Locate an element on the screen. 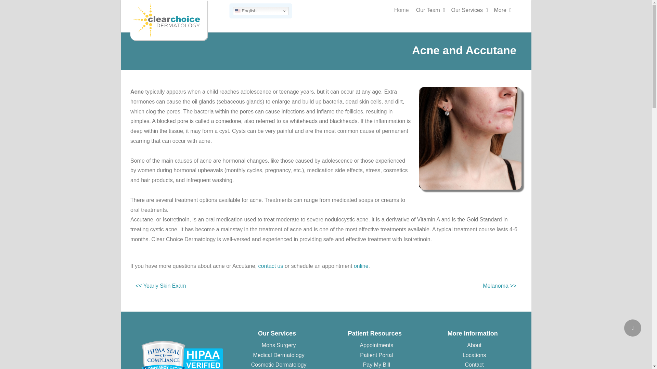 Image resolution: width=657 pixels, height=369 pixels. English is located at coordinates (260, 11).